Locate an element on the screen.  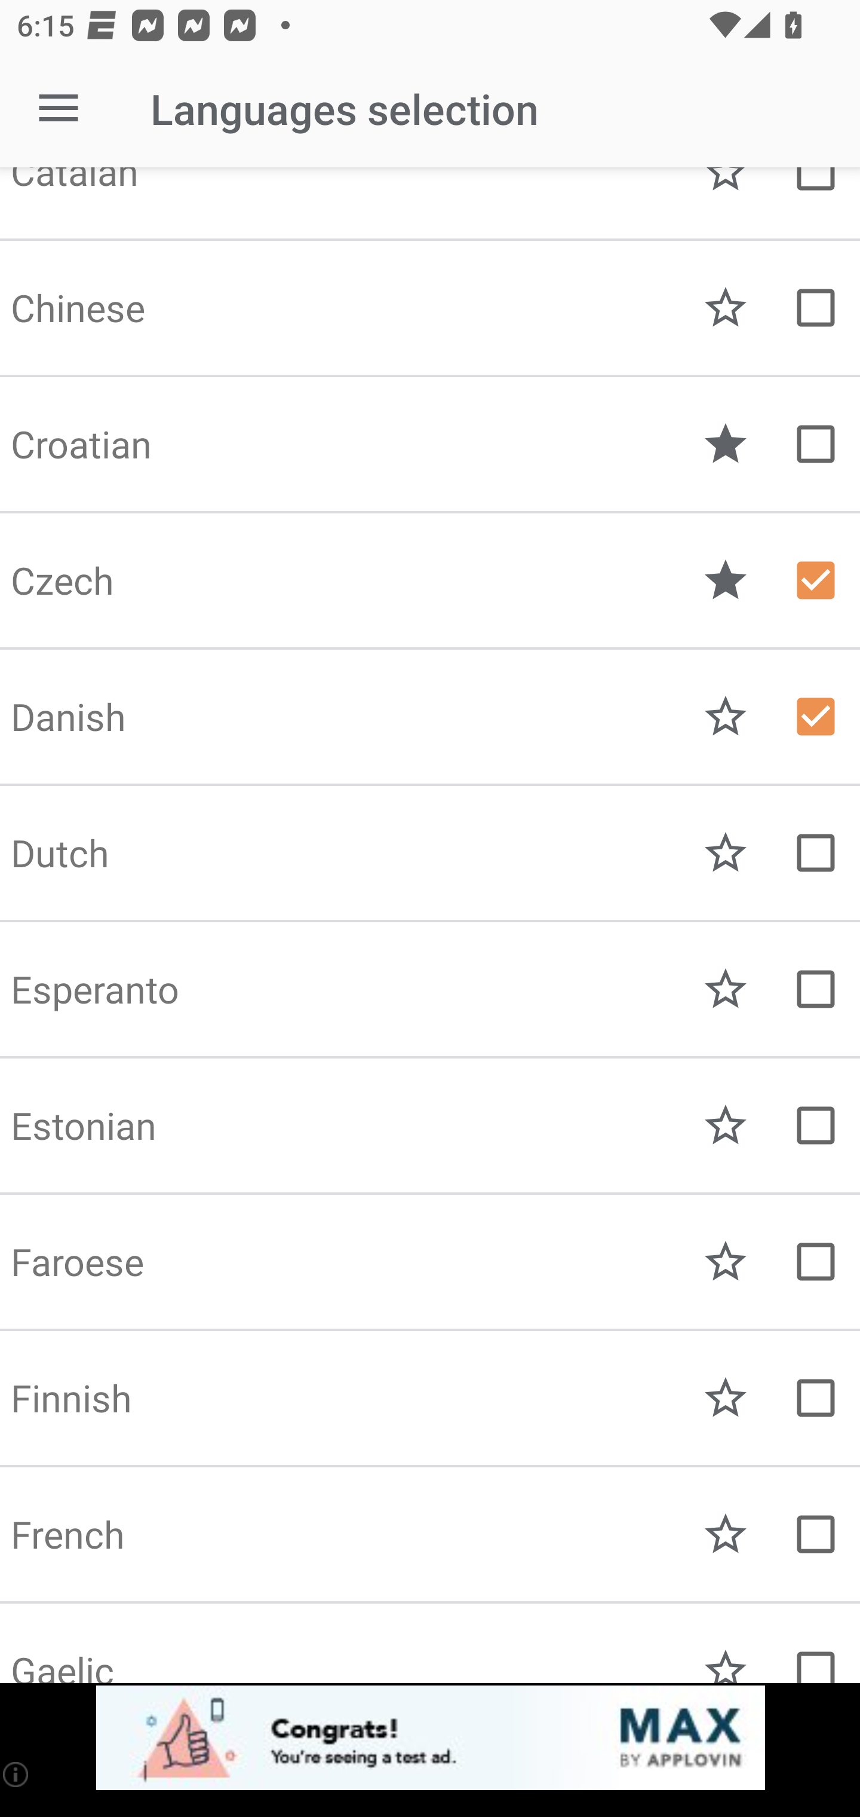
Favorite is located at coordinates (726, 1262).